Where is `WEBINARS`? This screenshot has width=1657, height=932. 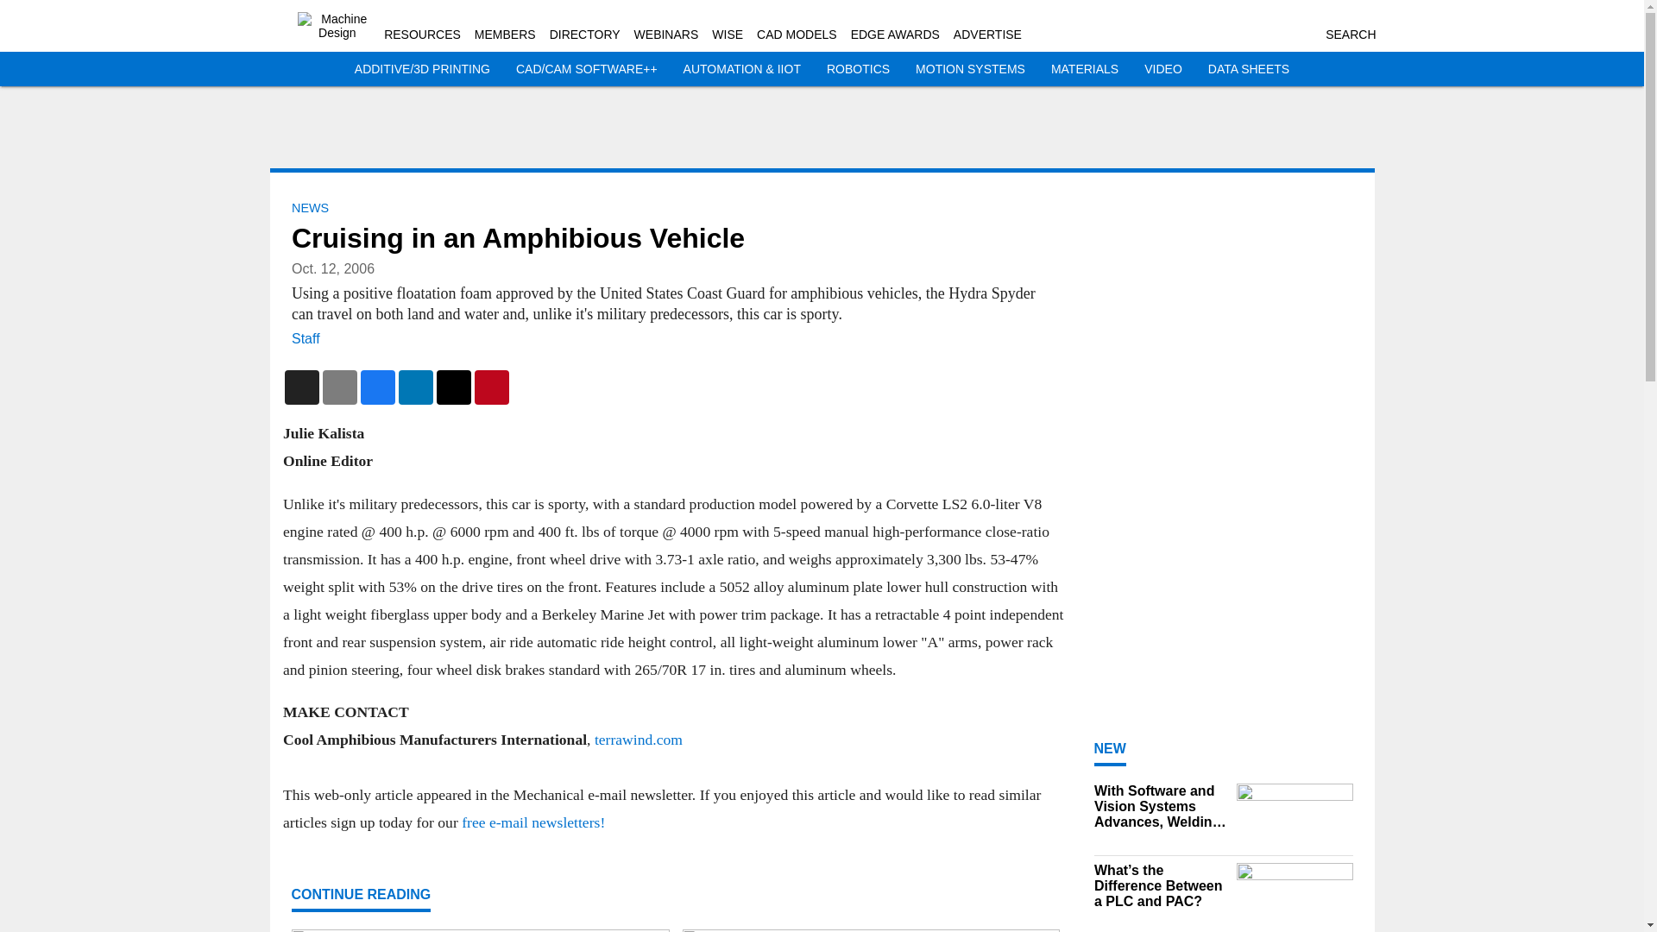
WEBINARS is located at coordinates (666, 35).